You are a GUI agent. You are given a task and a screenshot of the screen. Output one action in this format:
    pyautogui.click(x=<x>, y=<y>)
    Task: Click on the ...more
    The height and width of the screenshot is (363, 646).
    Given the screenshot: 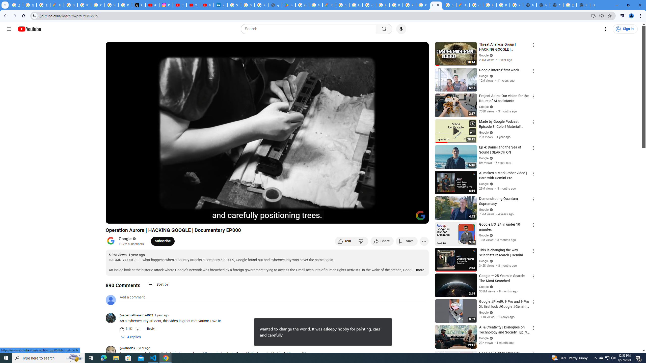 What is the action you would take?
    pyautogui.click(x=418, y=270)
    